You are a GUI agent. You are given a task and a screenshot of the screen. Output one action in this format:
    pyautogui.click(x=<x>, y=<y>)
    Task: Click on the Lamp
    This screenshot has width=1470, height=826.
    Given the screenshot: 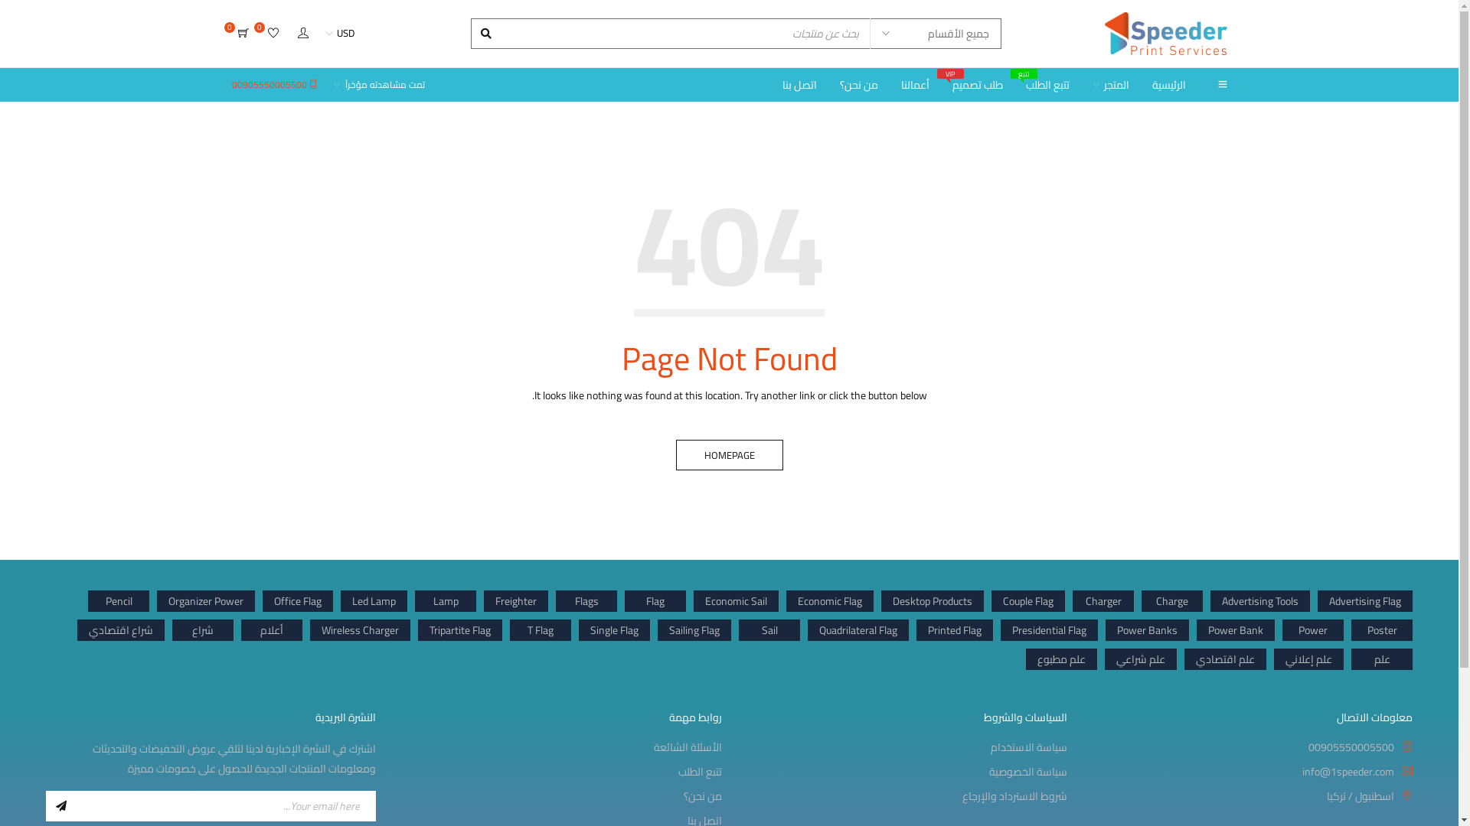 What is the action you would take?
    pyautogui.click(x=446, y=601)
    